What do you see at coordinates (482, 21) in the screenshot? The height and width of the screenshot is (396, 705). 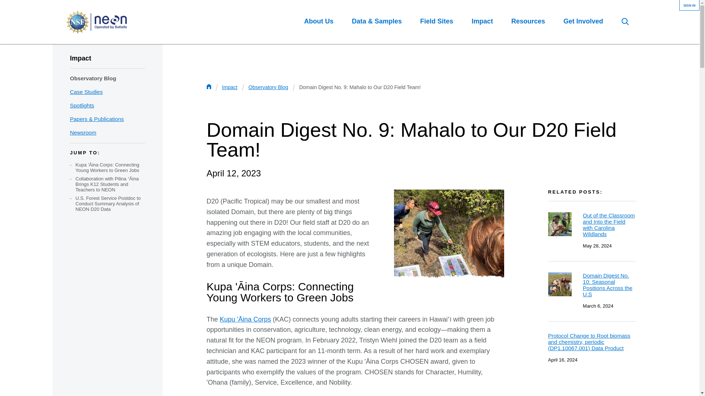 I see `Impact` at bounding box center [482, 21].